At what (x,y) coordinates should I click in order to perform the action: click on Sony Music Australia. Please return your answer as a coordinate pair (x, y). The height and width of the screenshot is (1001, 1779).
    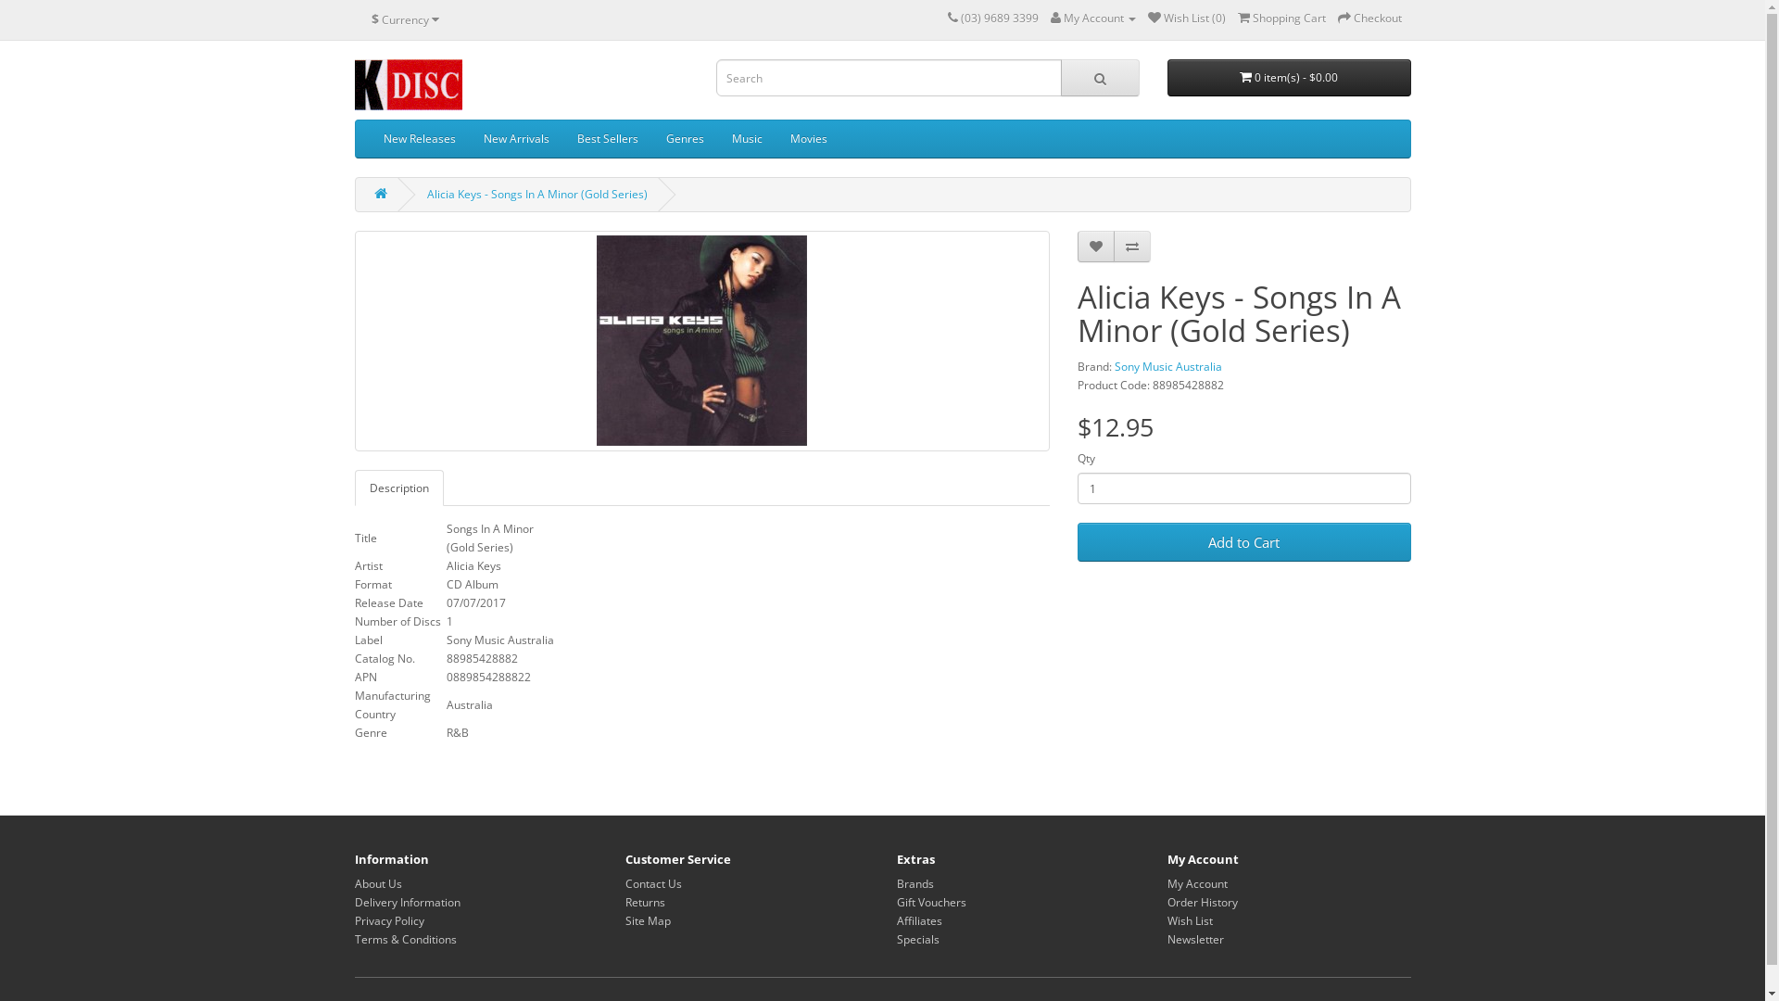
    Looking at the image, I should click on (1167, 367).